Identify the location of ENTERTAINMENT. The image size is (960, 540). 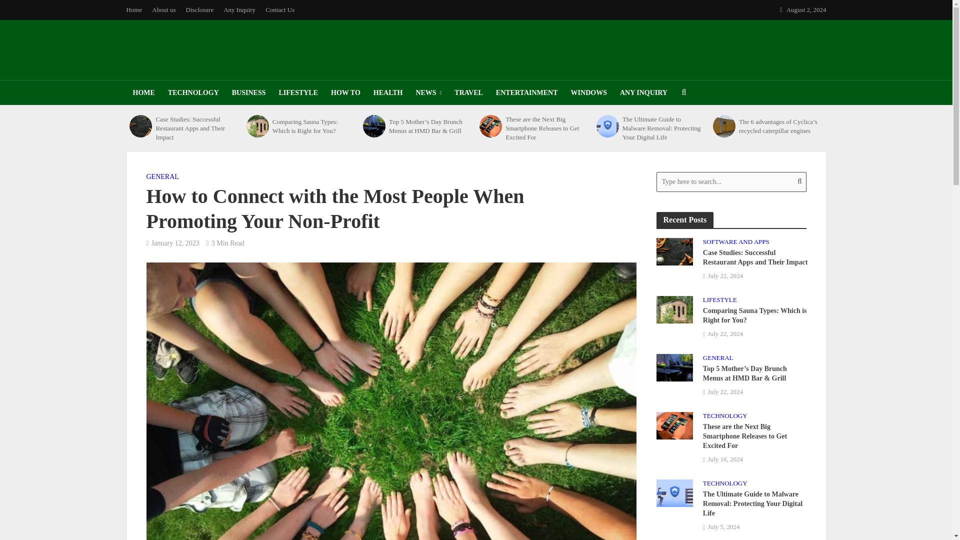
(527, 92).